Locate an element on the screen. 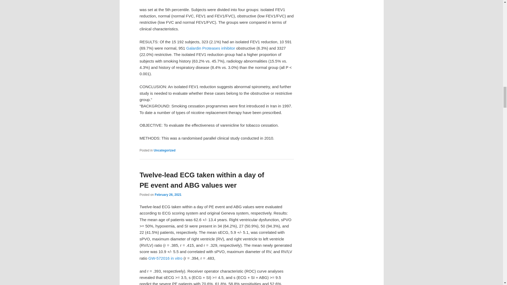  Uncategorized is located at coordinates (164, 150).